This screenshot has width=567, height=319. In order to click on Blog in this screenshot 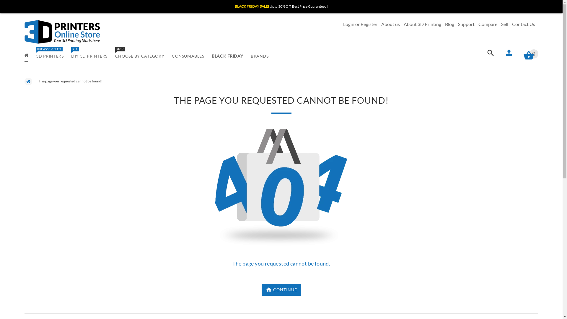, I will do `click(449, 24)`.